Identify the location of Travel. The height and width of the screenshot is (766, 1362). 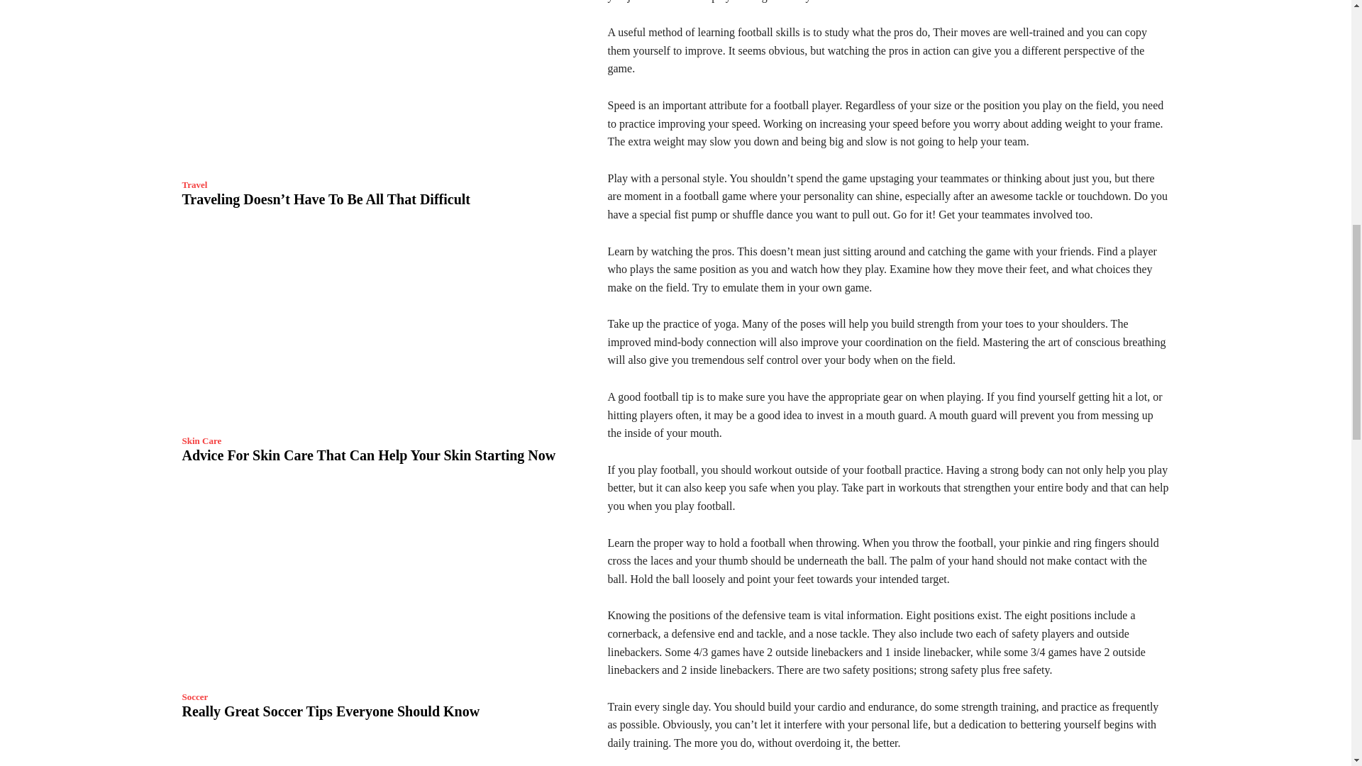
(194, 184).